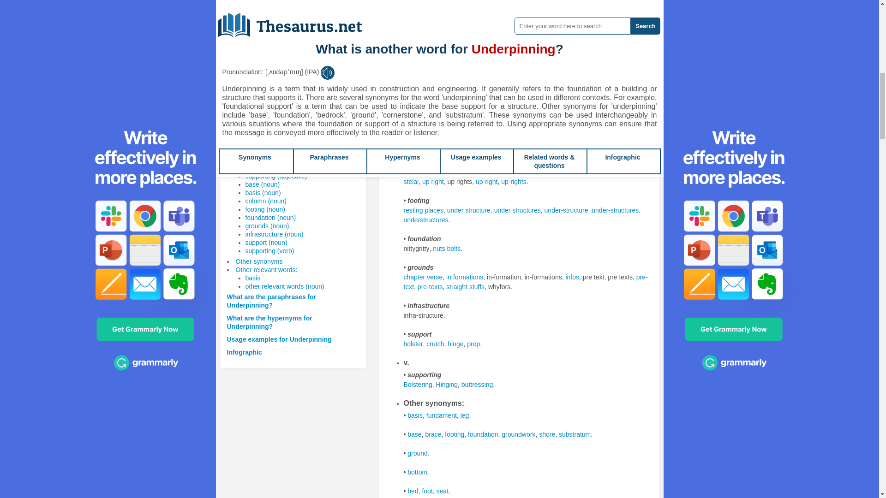 Image resolution: width=886 pixels, height=498 pixels. What do you see at coordinates (269, 322) in the screenshot?
I see `What are the hypernyms for Underpinning?` at bounding box center [269, 322].